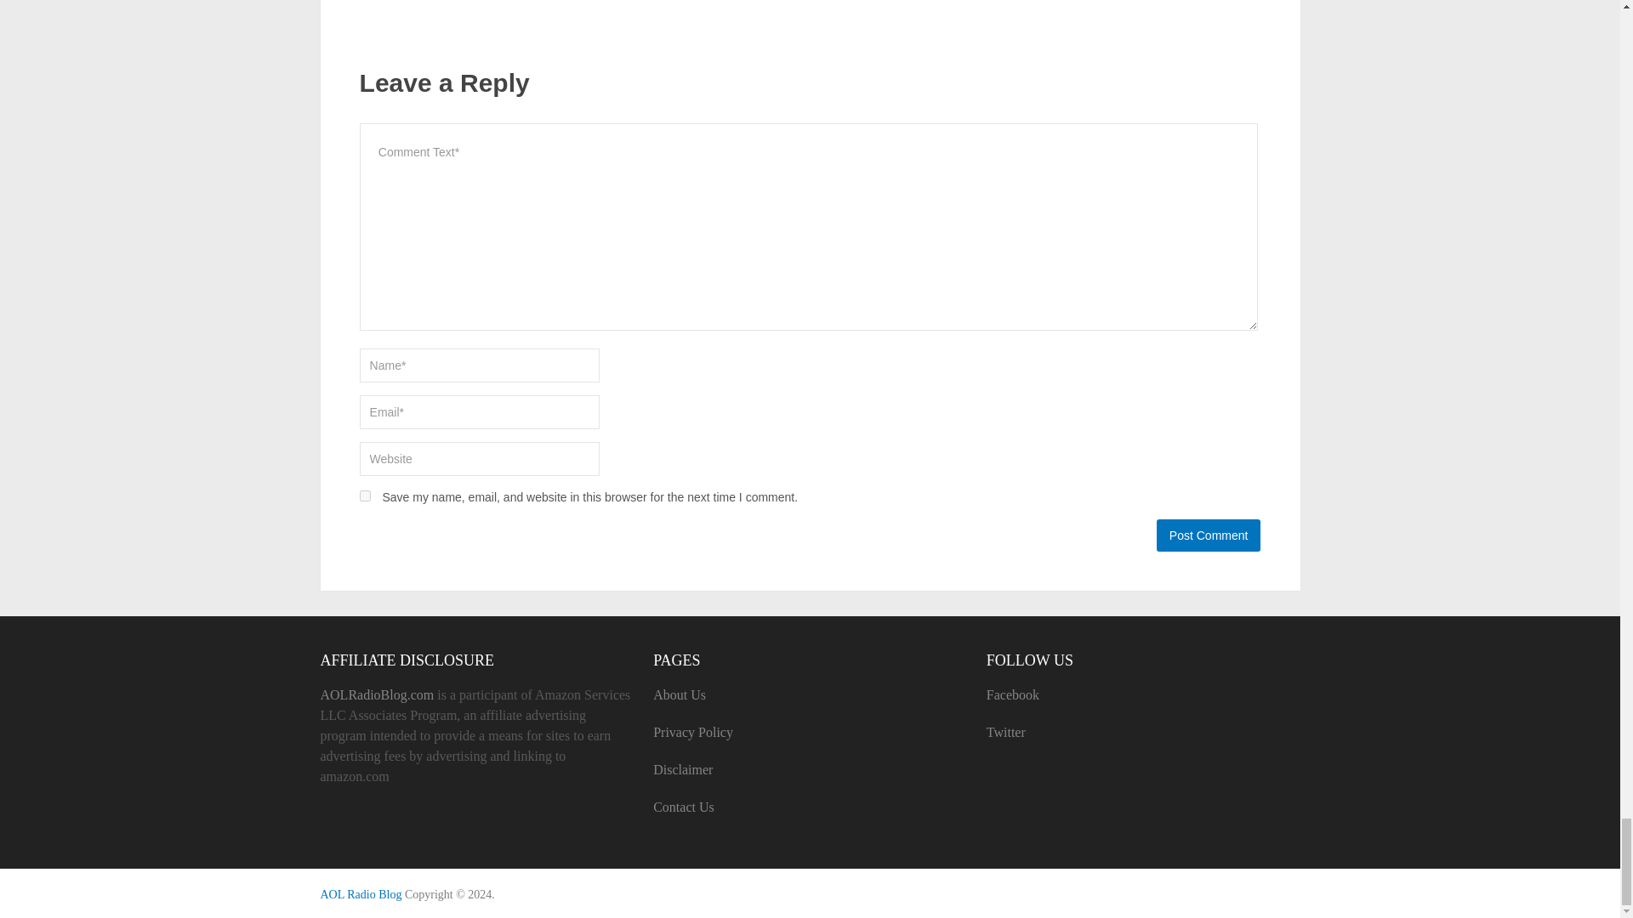  I want to click on yes, so click(364, 495).